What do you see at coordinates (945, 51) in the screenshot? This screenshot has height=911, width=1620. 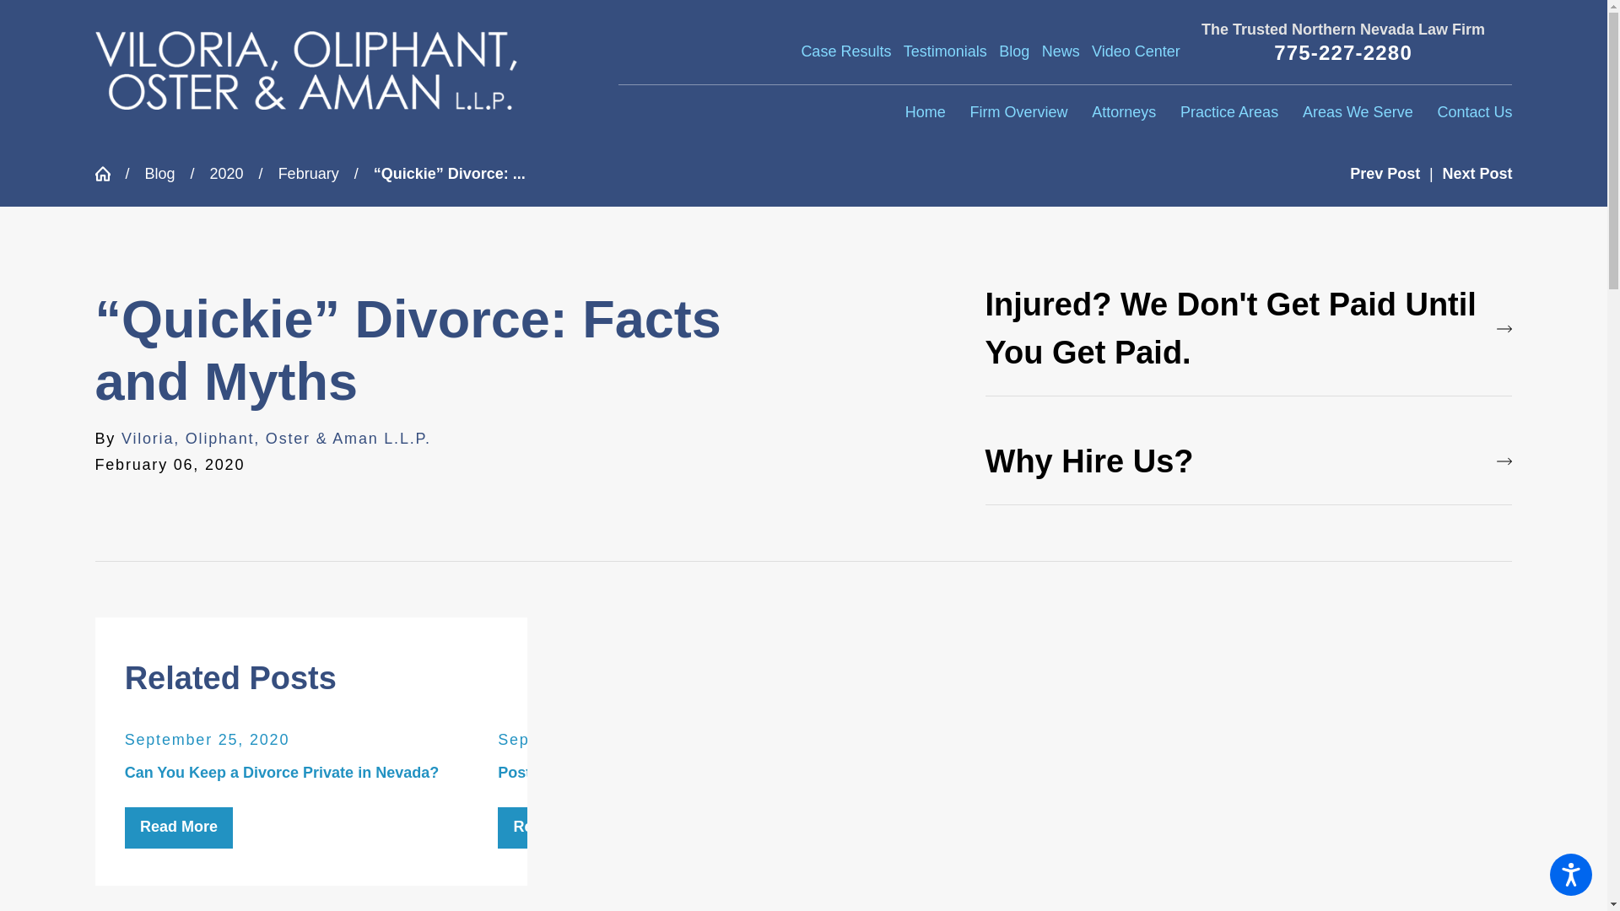 I see `Testimonials` at bounding box center [945, 51].